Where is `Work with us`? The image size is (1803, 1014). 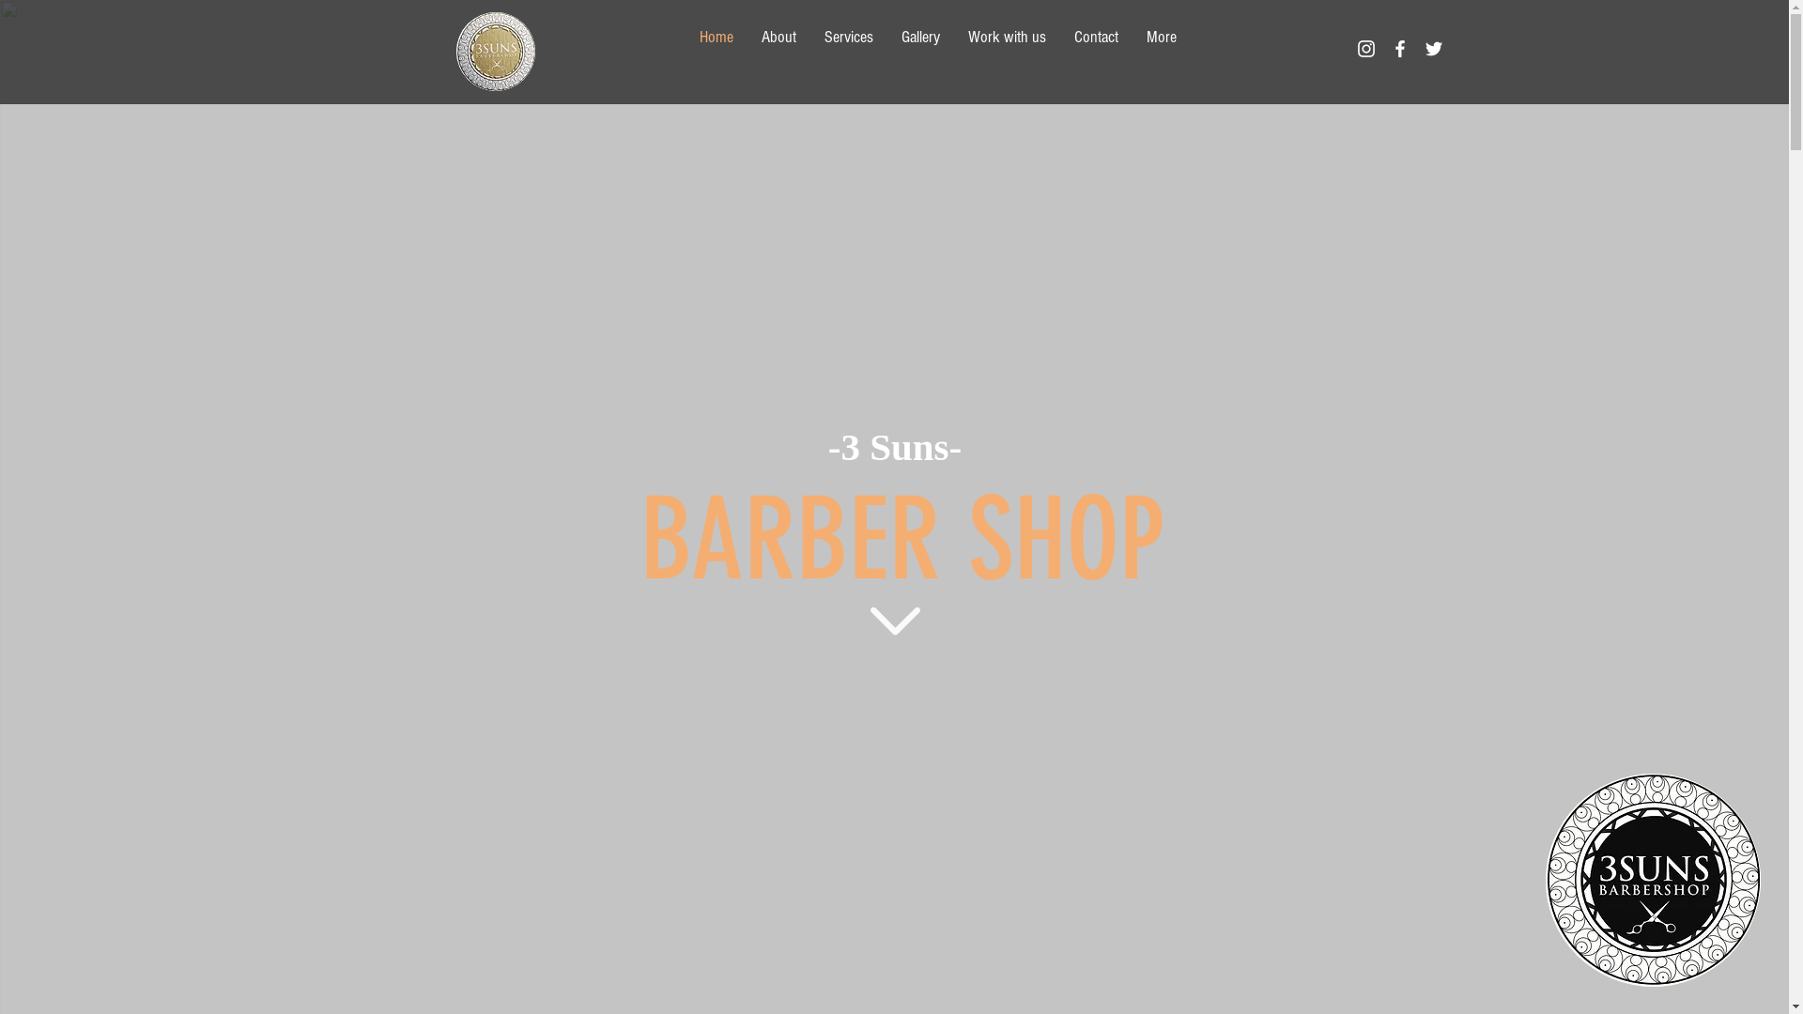
Work with us is located at coordinates (1007, 49).